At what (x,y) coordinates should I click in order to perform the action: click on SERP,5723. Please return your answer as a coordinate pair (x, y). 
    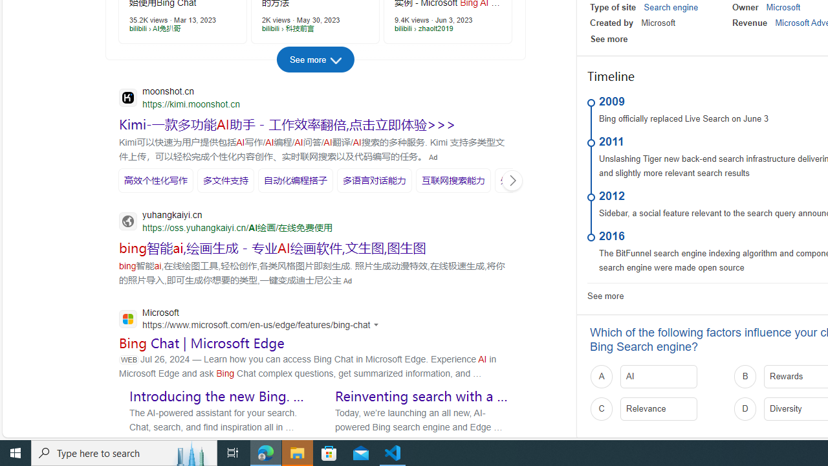
    Looking at the image, I should click on (273, 248).